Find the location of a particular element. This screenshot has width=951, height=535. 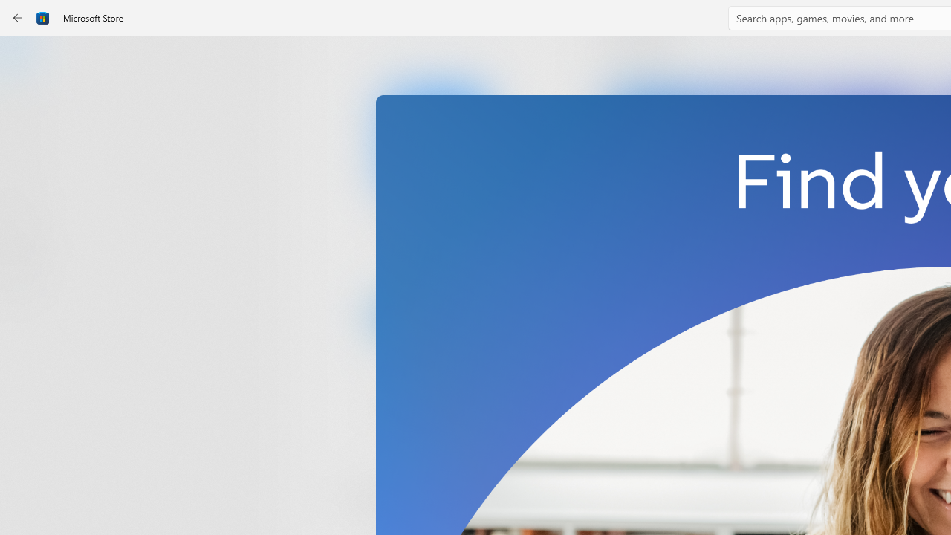

AI Hub is located at coordinates (27, 290).